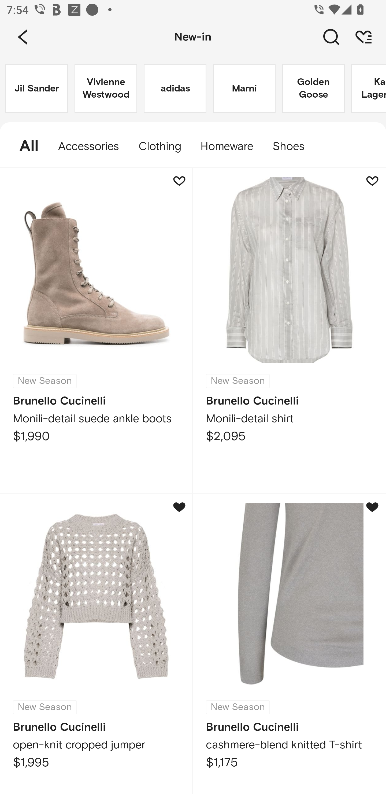  What do you see at coordinates (159, 146) in the screenshot?
I see `Clothing` at bounding box center [159, 146].